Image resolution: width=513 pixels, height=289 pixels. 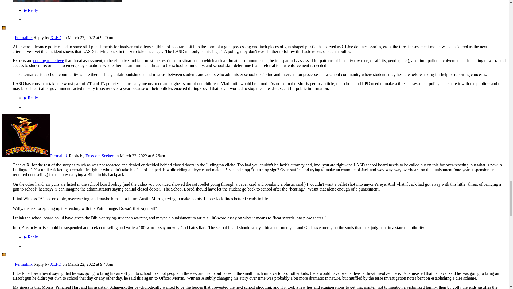 What do you see at coordinates (24, 37) in the screenshot?
I see `Permalink to this Reply` at bounding box center [24, 37].